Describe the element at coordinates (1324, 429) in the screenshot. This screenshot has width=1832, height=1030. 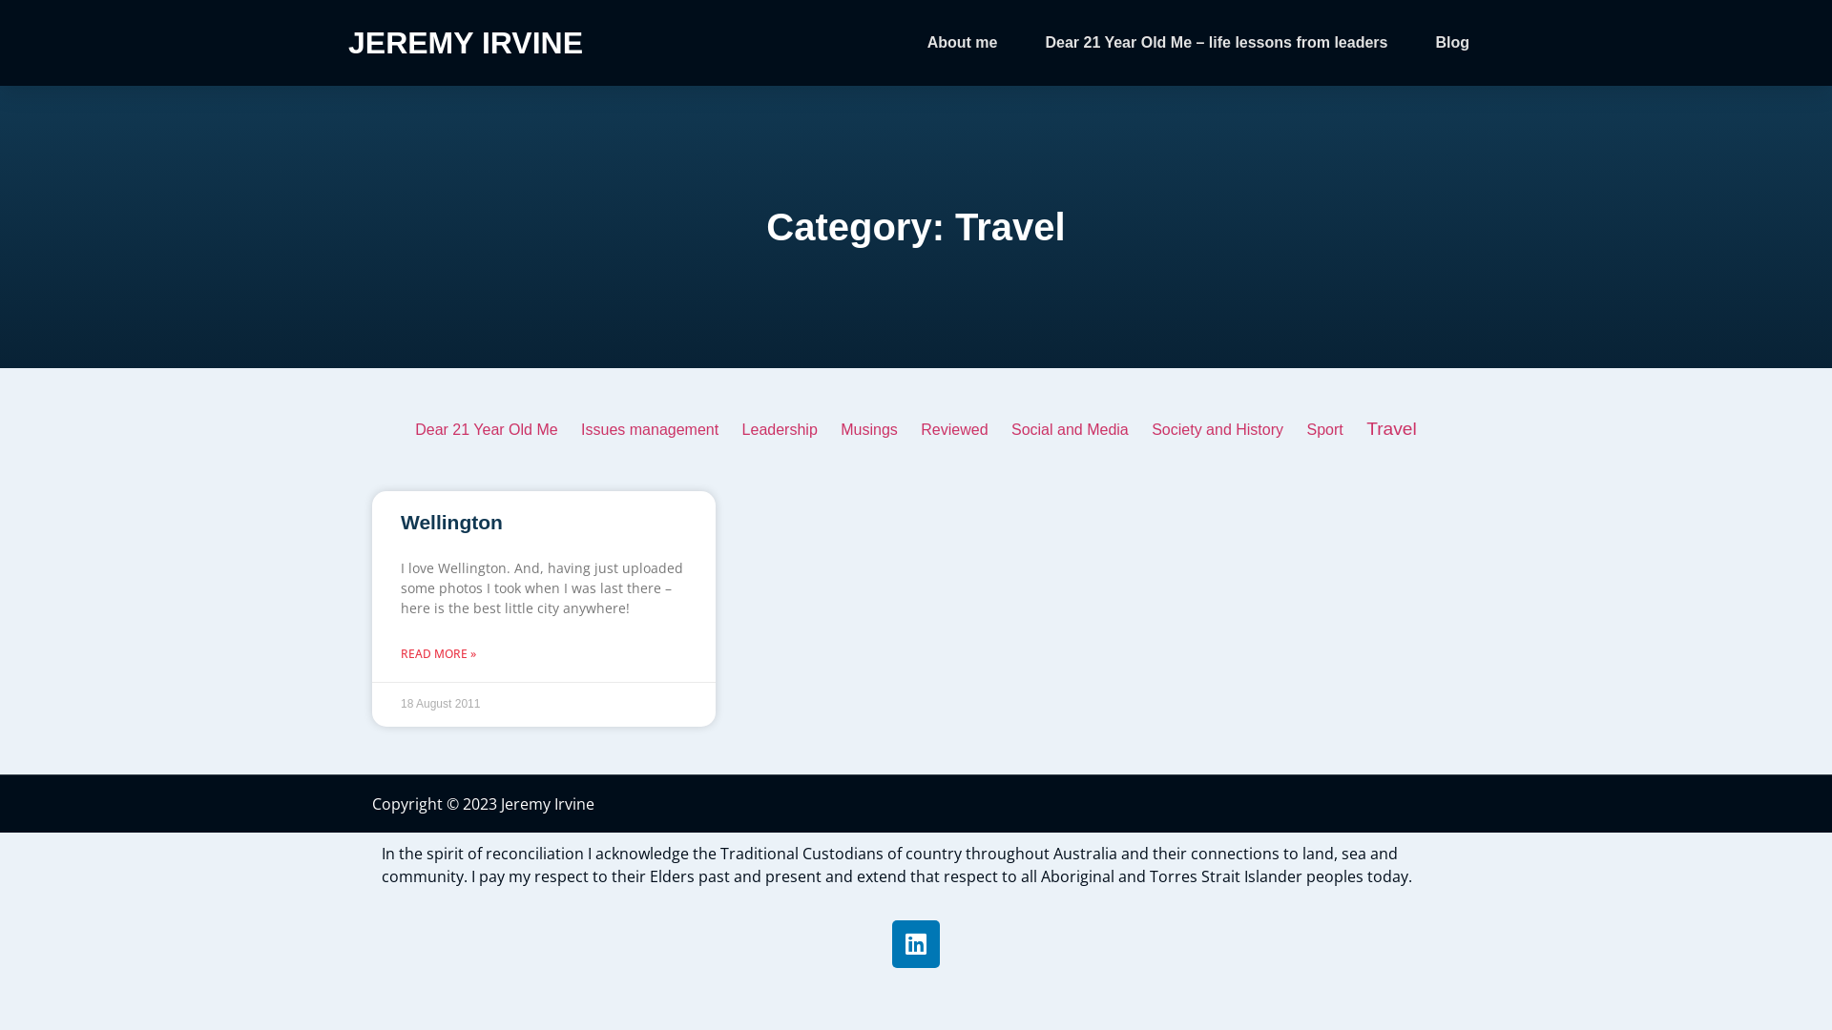
I see `Sport` at that location.